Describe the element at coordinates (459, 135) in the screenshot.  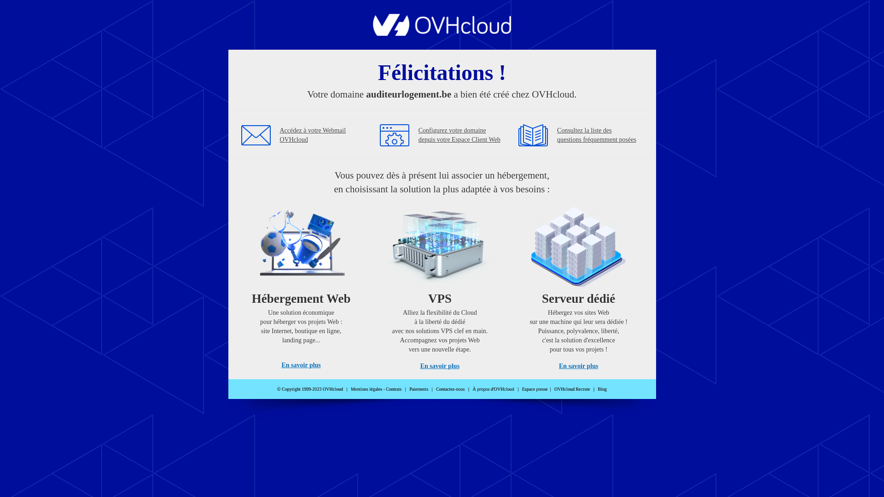
I see `Configurez votre domaine
depuis votre Espace Client Web` at that location.